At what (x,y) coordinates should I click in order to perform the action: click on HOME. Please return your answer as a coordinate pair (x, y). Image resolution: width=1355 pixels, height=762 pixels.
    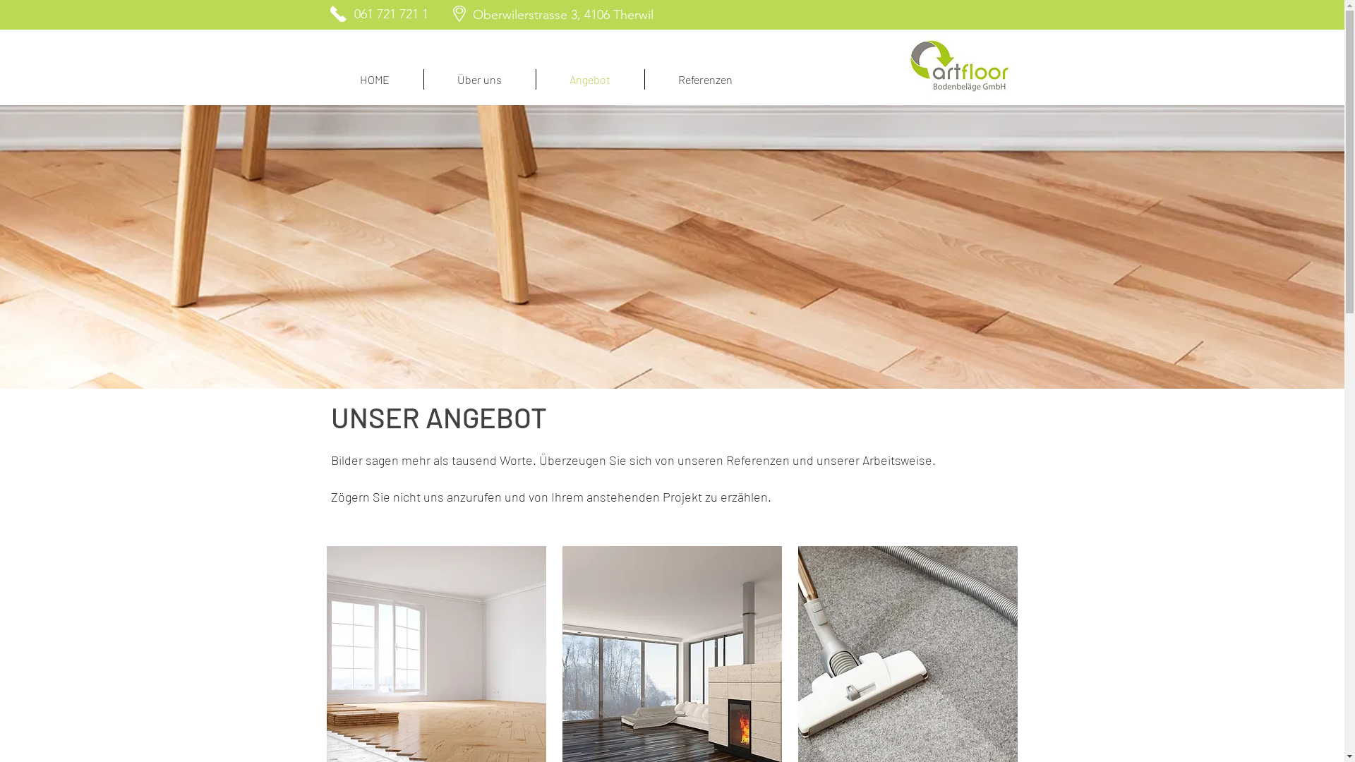
    Looking at the image, I should click on (374, 79).